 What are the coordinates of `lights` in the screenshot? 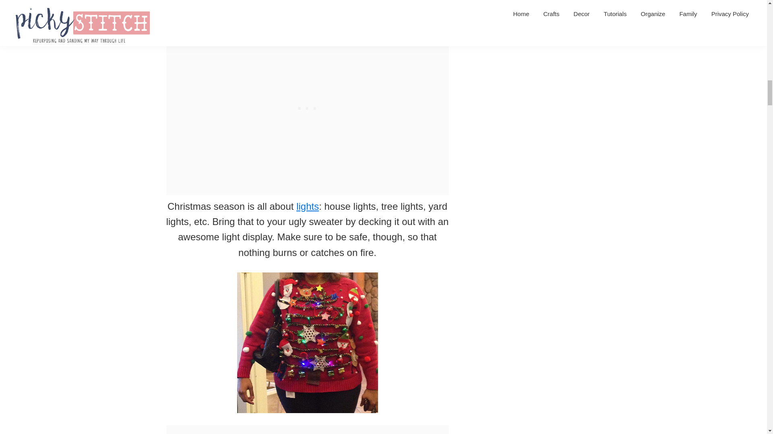 It's located at (307, 207).